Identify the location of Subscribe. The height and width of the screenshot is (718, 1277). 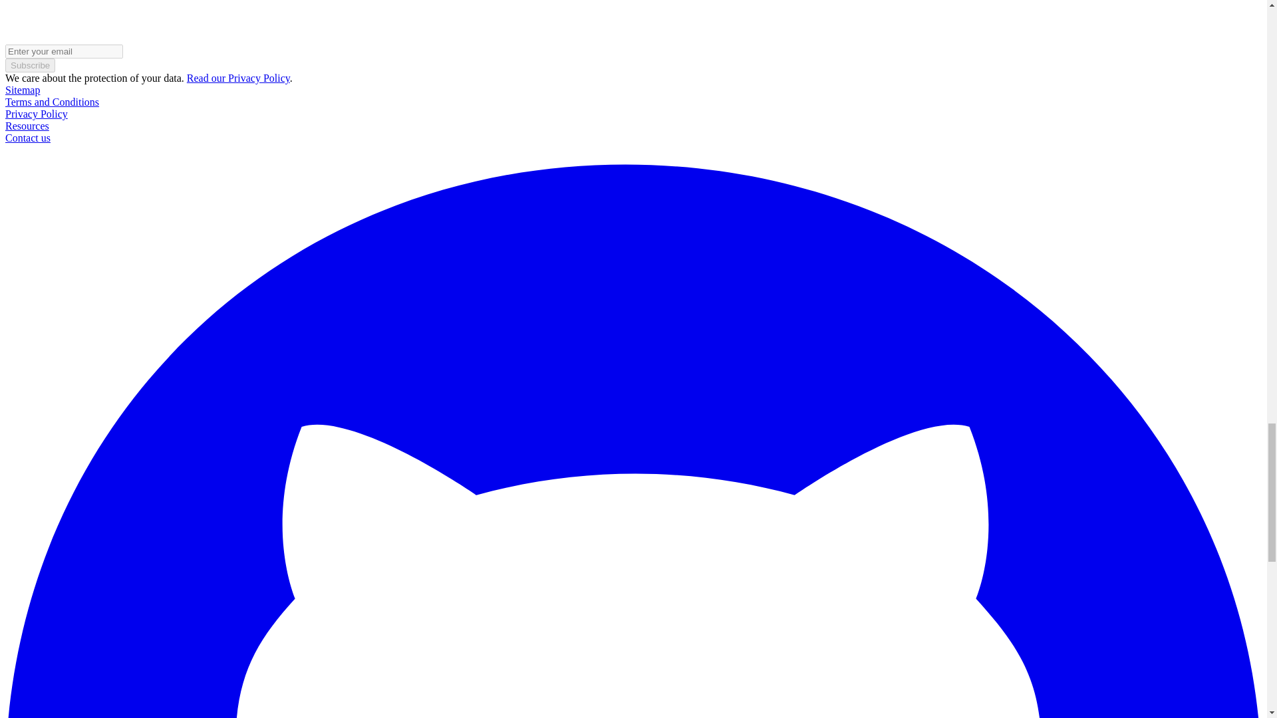
(29, 65).